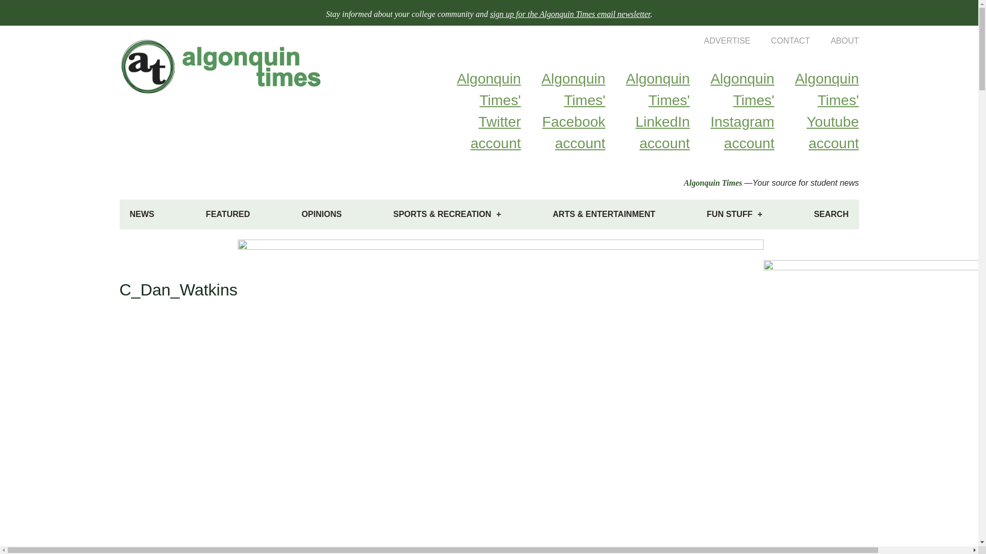 The image size is (986, 554). Describe the element at coordinates (321, 214) in the screenshot. I see `OPINIONS` at that location.